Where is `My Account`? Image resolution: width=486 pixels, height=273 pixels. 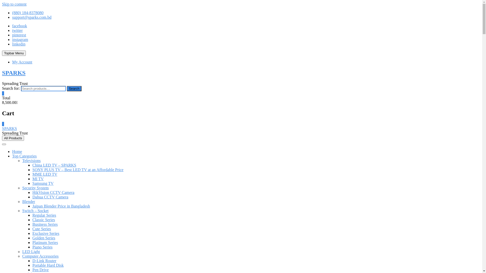
My Account is located at coordinates (22, 62).